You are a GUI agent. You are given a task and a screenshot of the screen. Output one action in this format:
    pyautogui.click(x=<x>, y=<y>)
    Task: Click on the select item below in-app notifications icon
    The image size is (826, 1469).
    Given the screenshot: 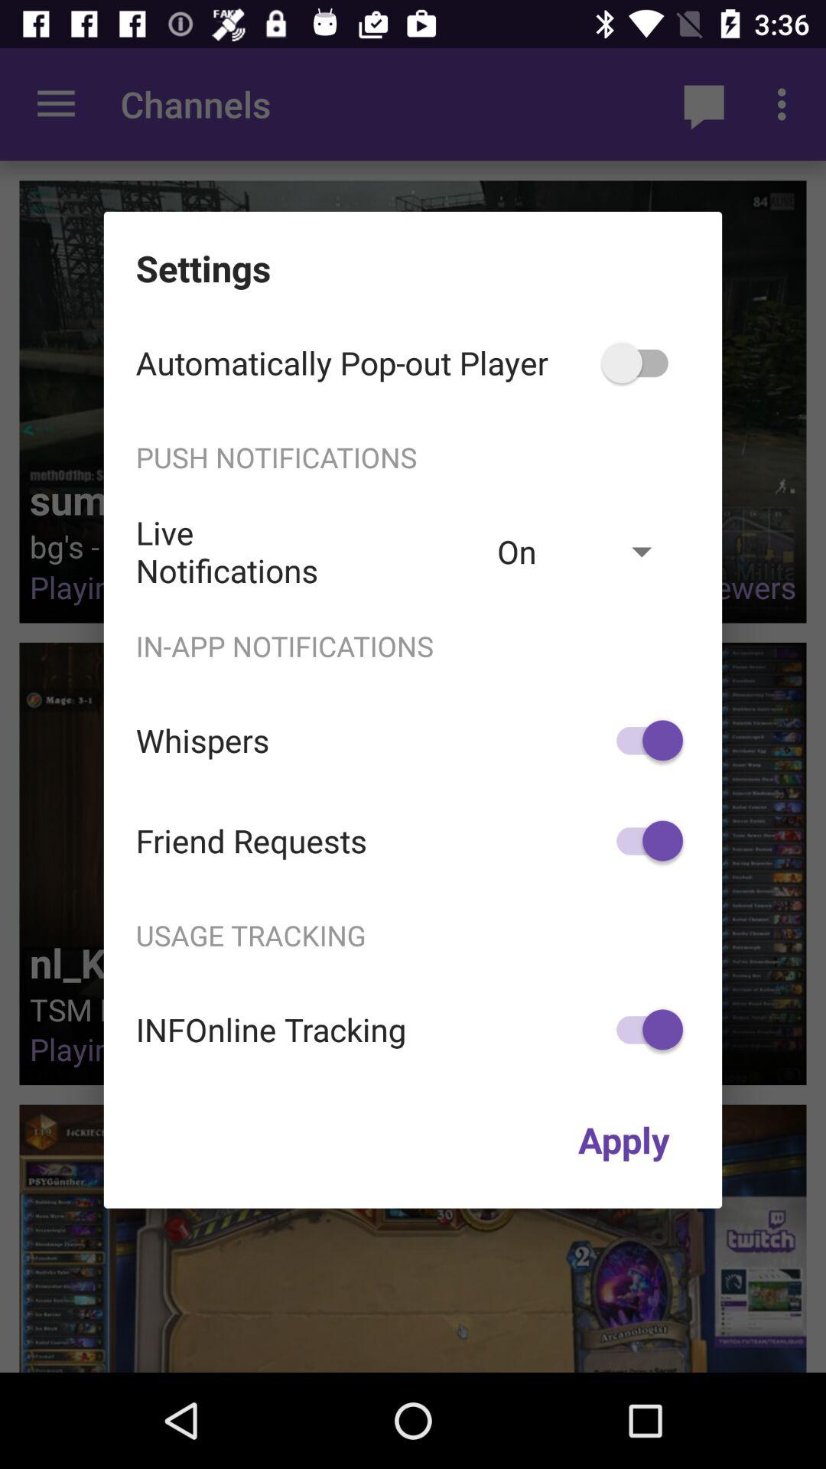 What is the action you would take?
    pyautogui.click(x=642, y=741)
    